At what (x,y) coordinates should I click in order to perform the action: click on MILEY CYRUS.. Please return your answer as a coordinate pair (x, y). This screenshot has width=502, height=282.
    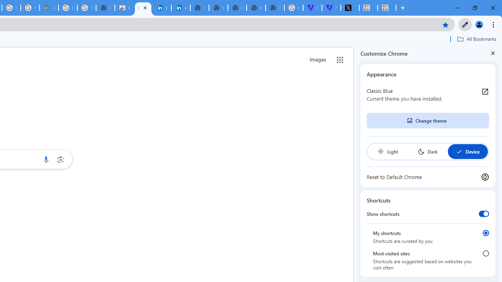
    Looking at the image, I should click on (368, 8).